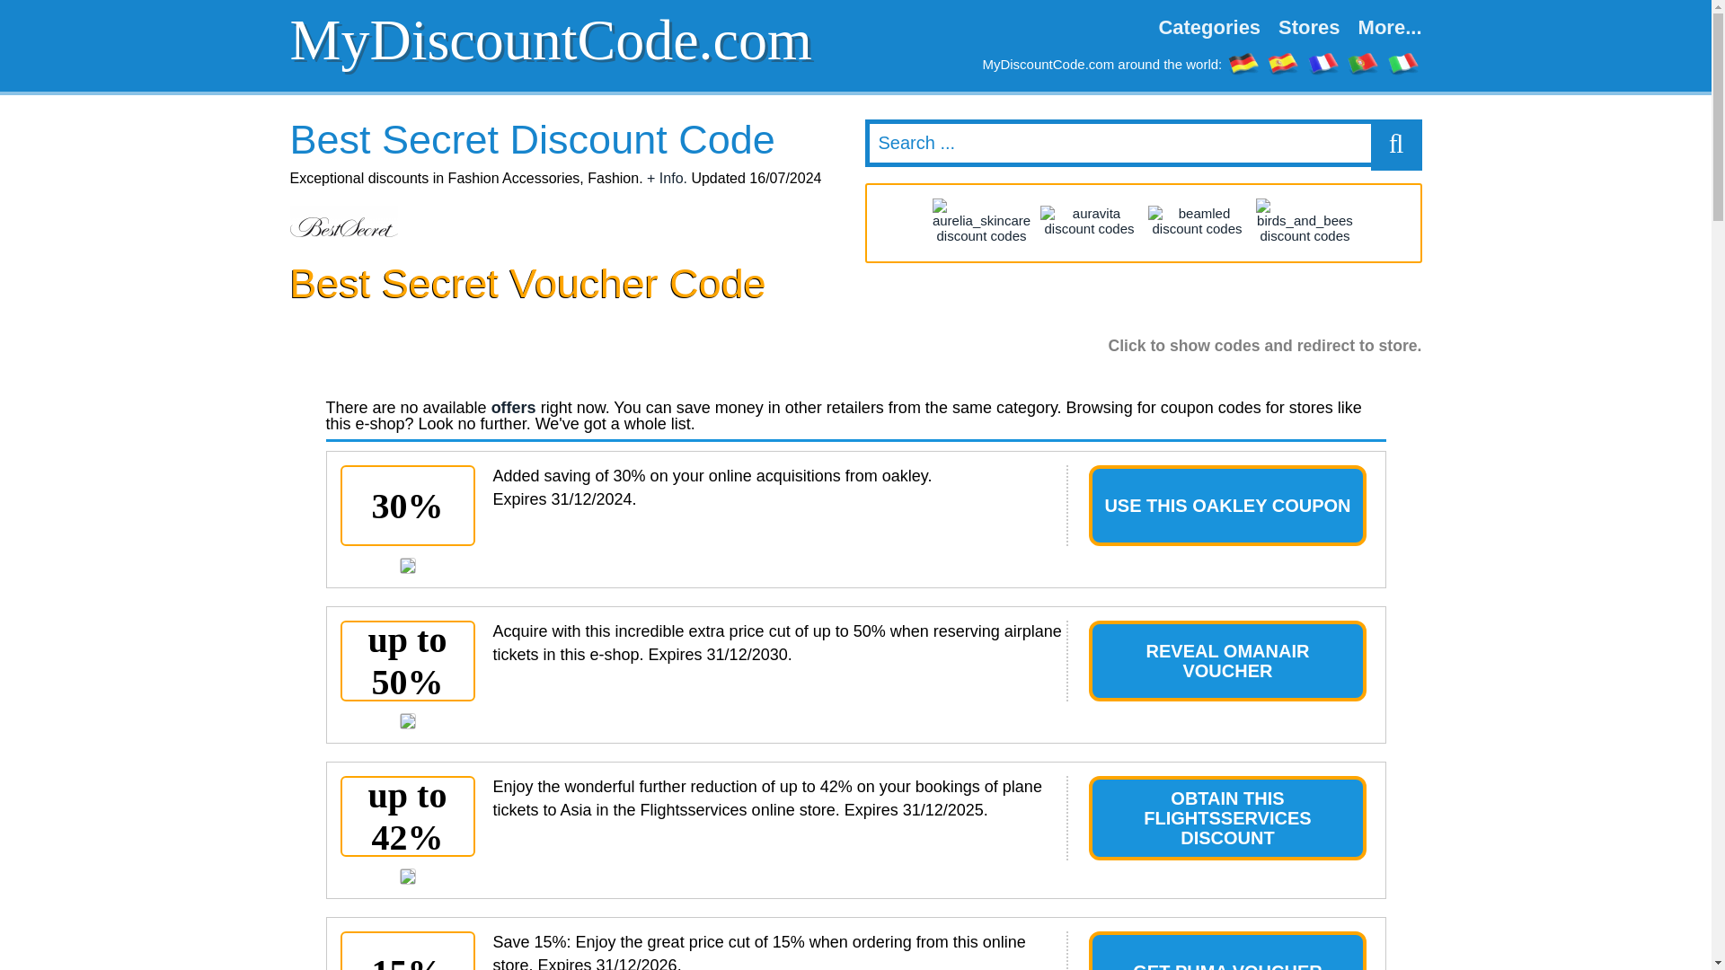 The height and width of the screenshot is (970, 1725). Describe the element at coordinates (406, 720) in the screenshot. I see `Reveal Omanair voucher ` at that location.